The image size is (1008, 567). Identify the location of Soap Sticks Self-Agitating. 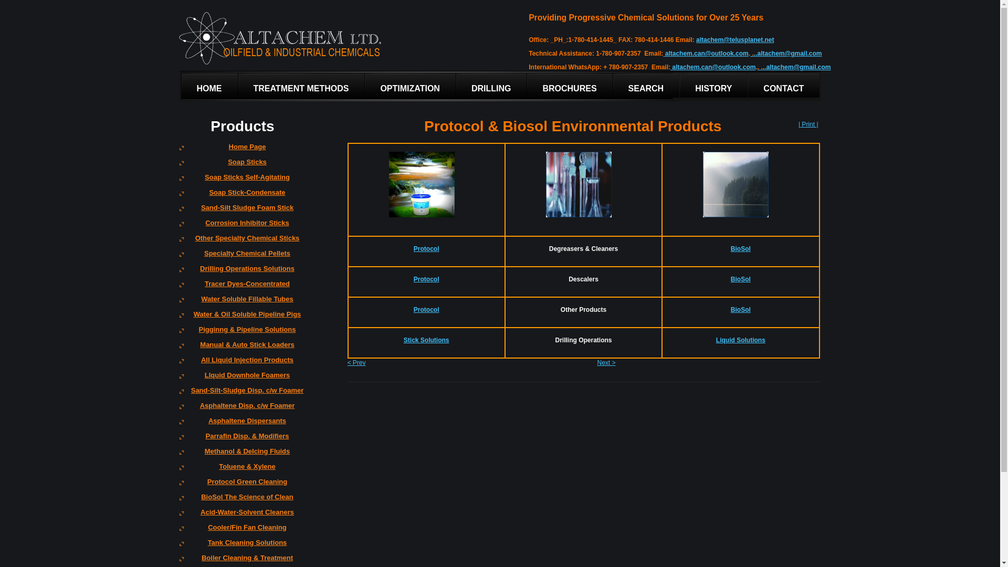
(243, 181).